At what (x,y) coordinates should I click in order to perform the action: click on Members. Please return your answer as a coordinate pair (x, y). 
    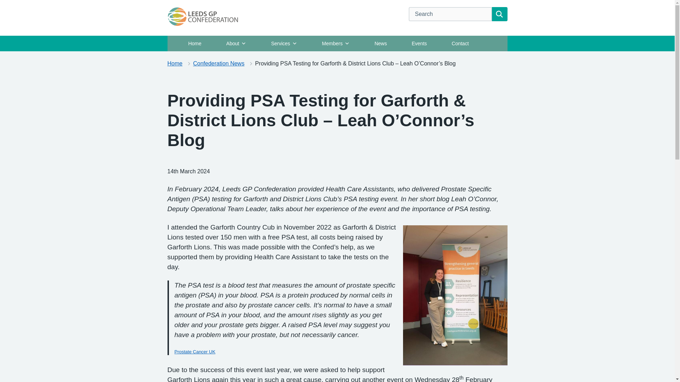
    Looking at the image, I should click on (335, 43).